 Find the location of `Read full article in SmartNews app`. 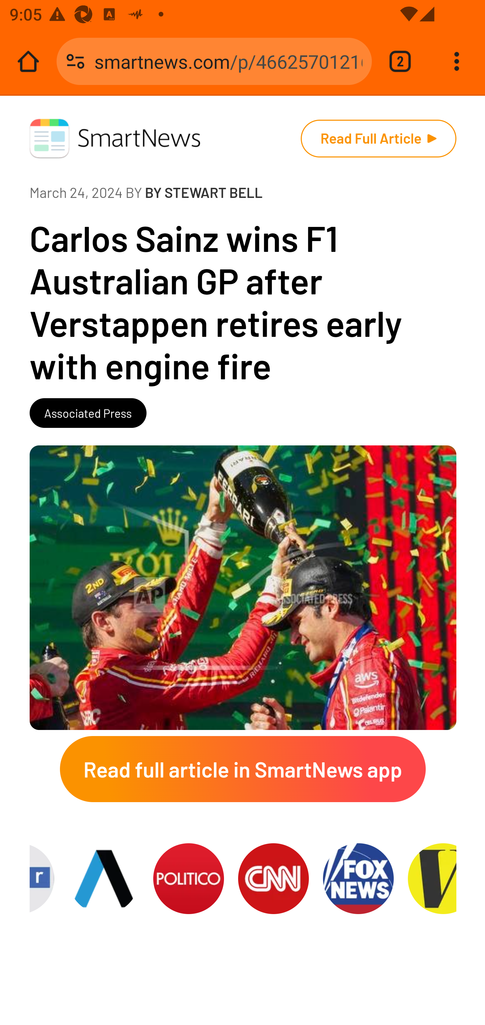

Read full article in SmartNews app is located at coordinates (243, 774).